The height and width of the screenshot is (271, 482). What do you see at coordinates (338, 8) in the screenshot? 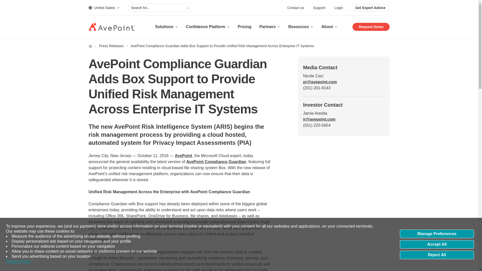
I see `Login` at bounding box center [338, 8].